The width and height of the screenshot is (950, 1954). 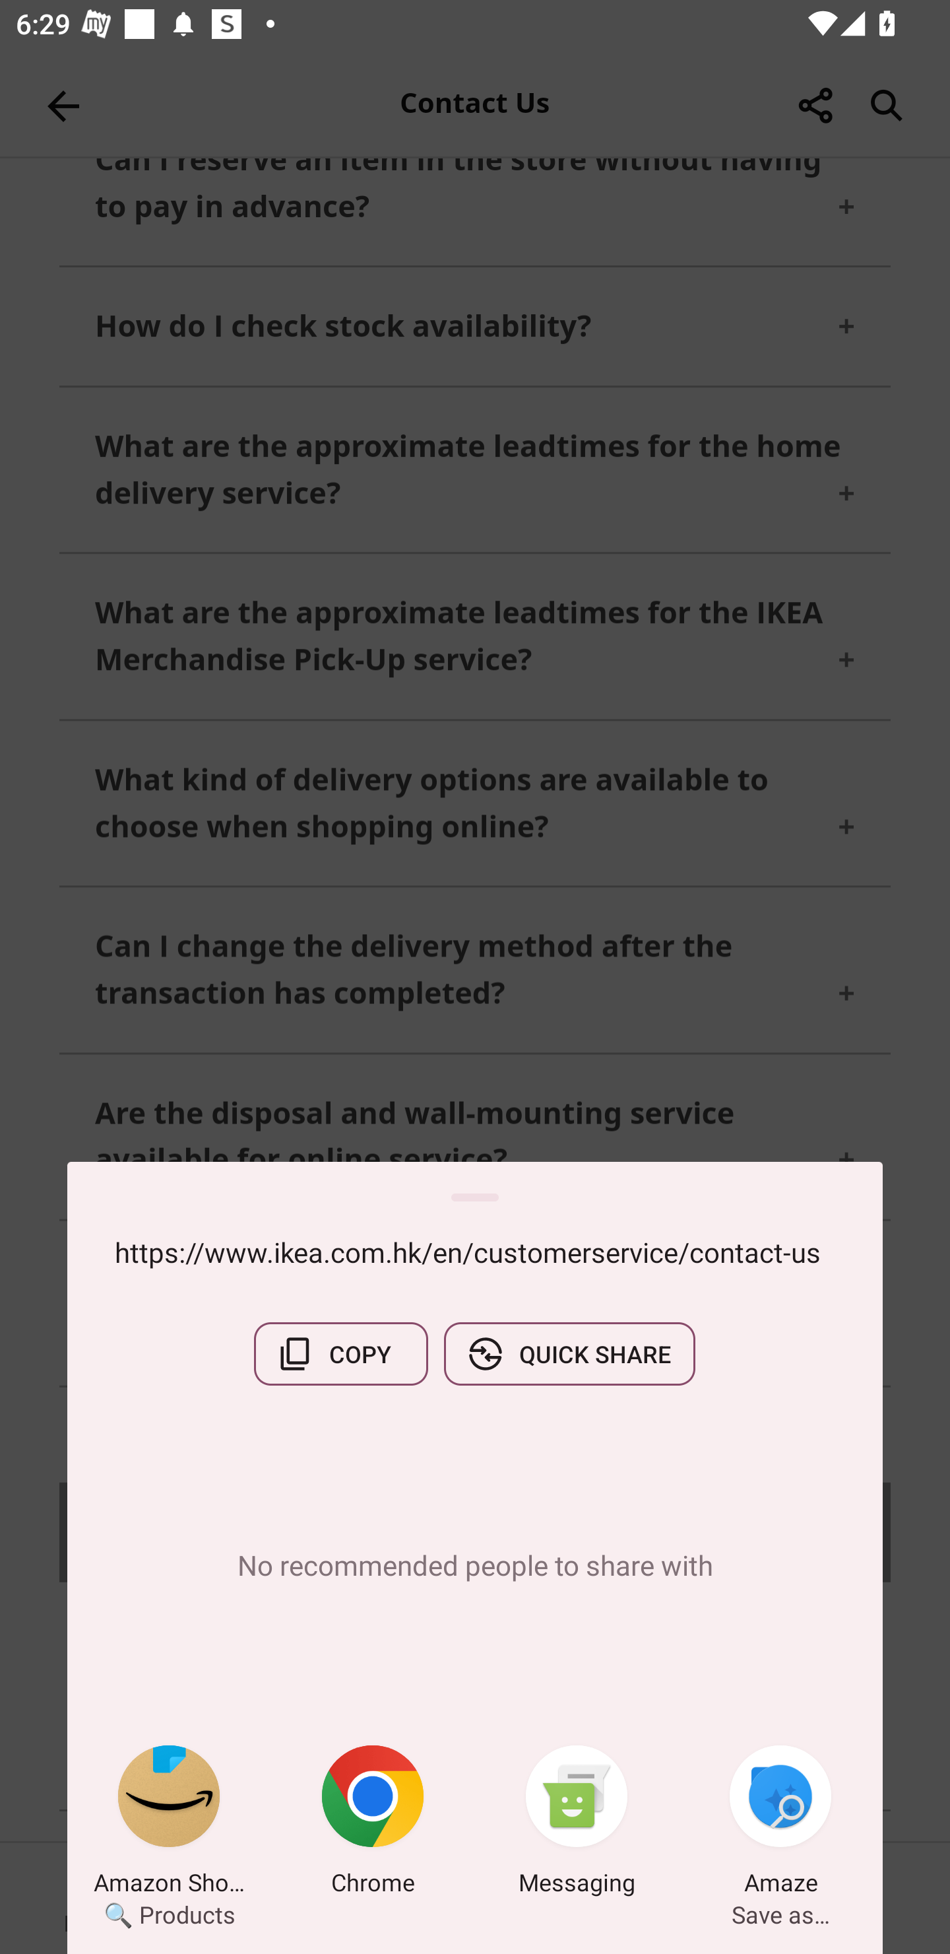 I want to click on Amazon Shopping 🔍 Products, so click(x=169, y=1824).